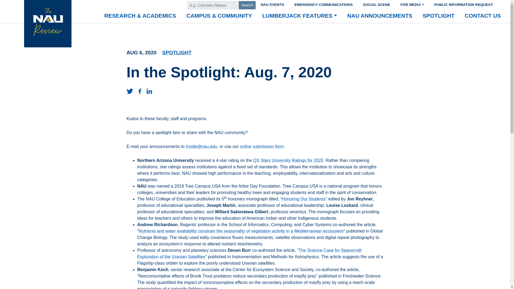  I want to click on Social Scene, so click(376, 4).